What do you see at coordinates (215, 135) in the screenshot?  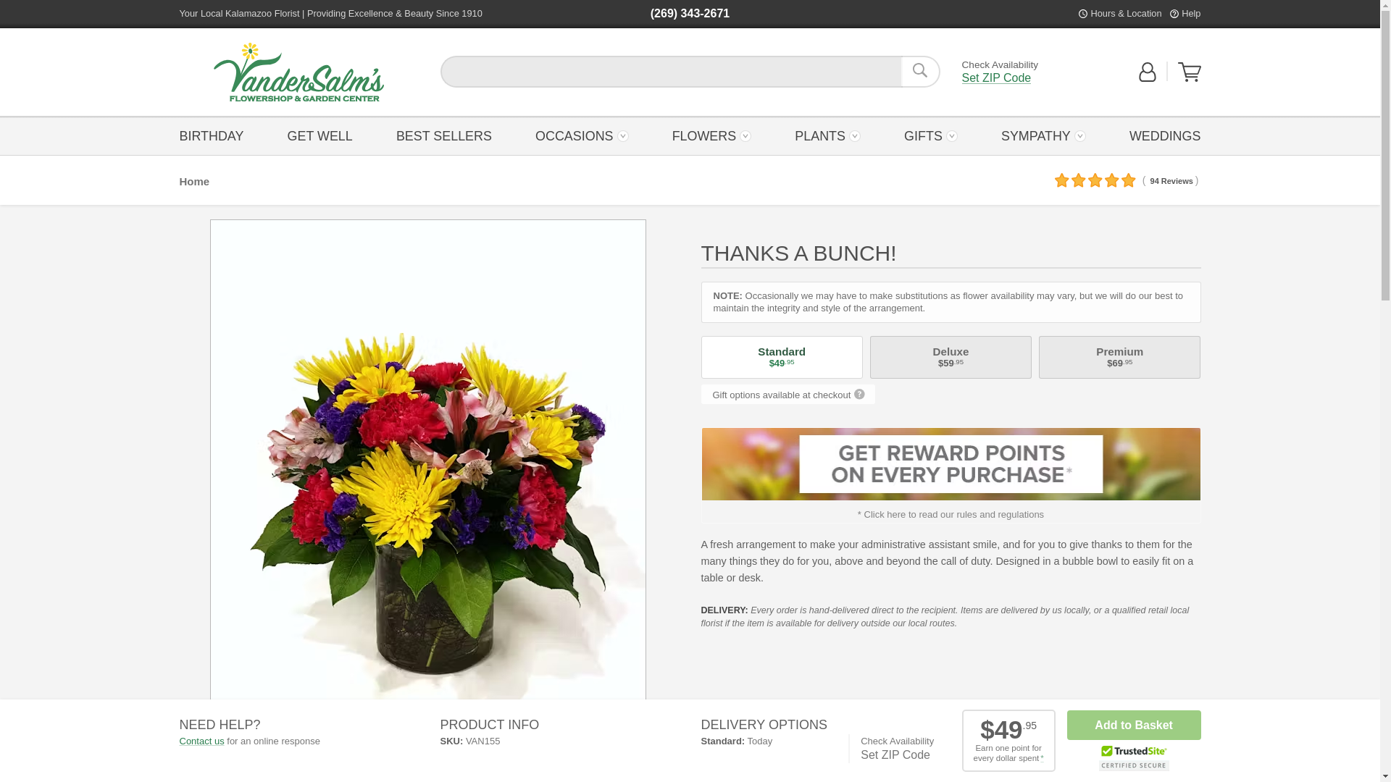 I see `BIRTHDAY` at bounding box center [215, 135].